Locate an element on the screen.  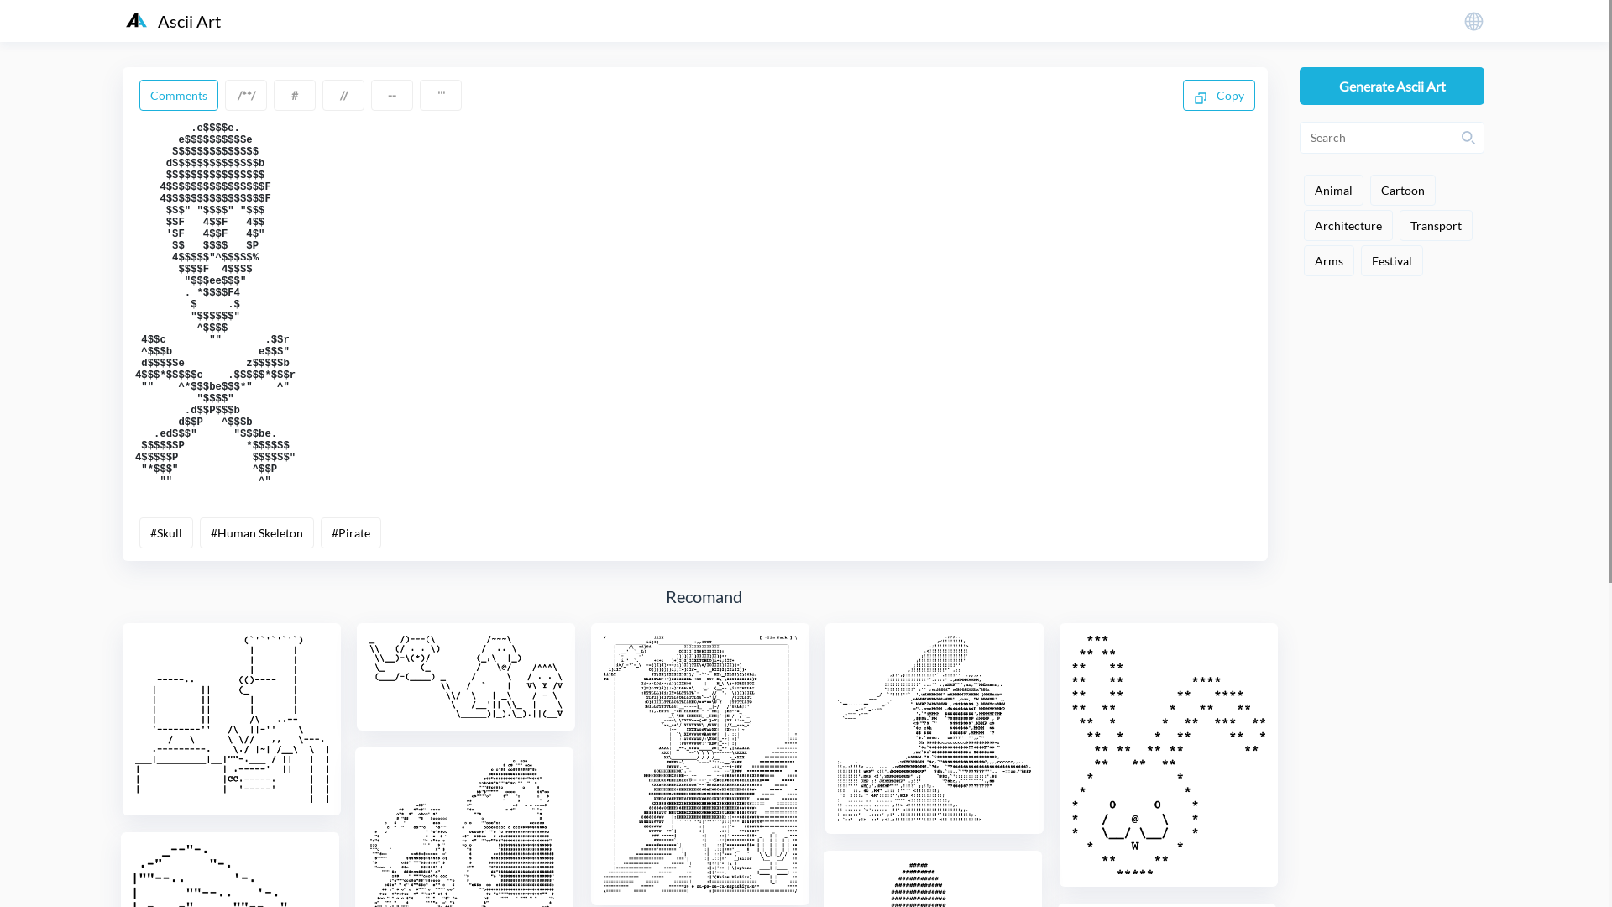
#Pirate is located at coordinates (351, 532).